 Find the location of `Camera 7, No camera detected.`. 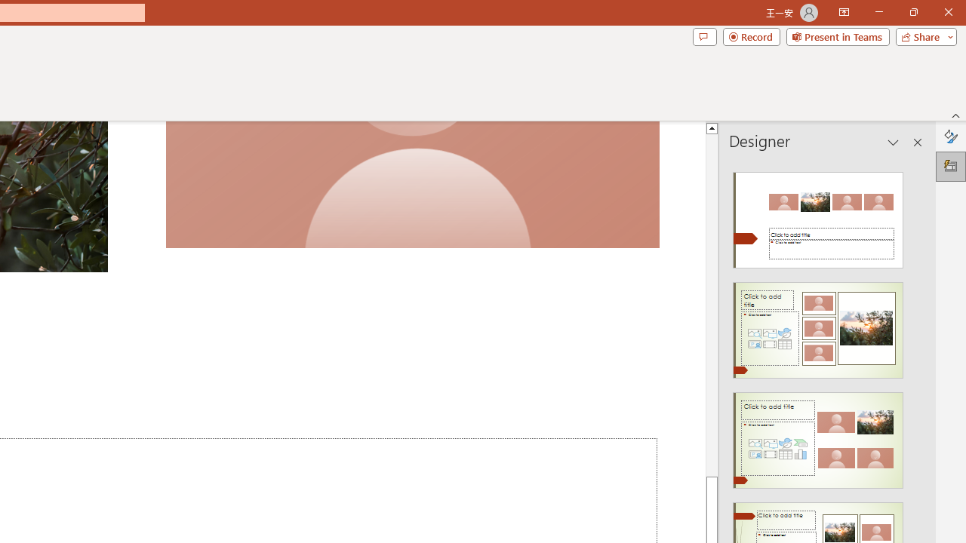

Camera 7, No camera detected. is located at coordinates (412, 185).